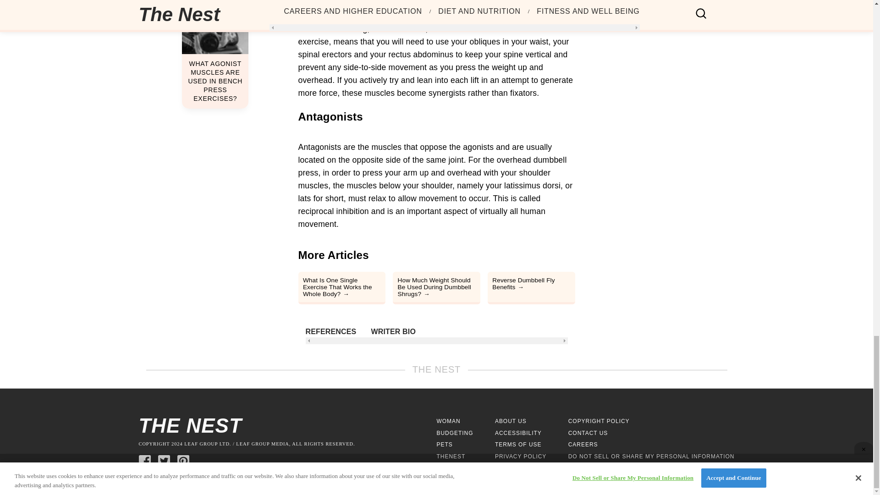 The height and width of the screenshot is (495, 880). What do you see at coordinates (521, 456) in the screenshot?
I see `PRIVACY POLICY` at bounding box center [521, 456].